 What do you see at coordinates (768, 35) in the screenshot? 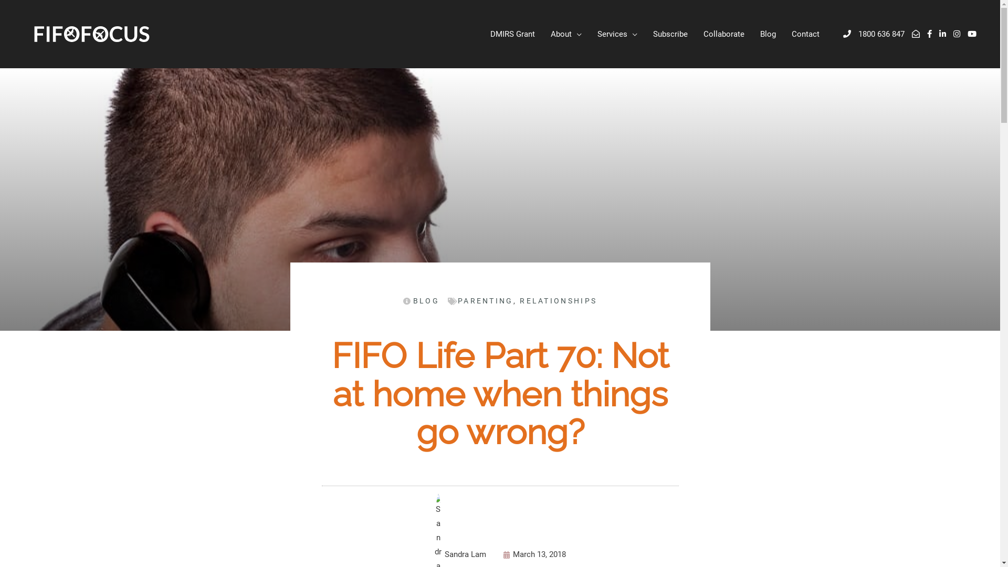
I see `Blog` at bounding box center [768, 35].